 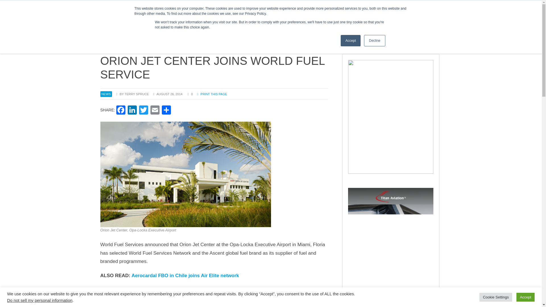 I want to click on Go to top, so click(x=522, y=300).